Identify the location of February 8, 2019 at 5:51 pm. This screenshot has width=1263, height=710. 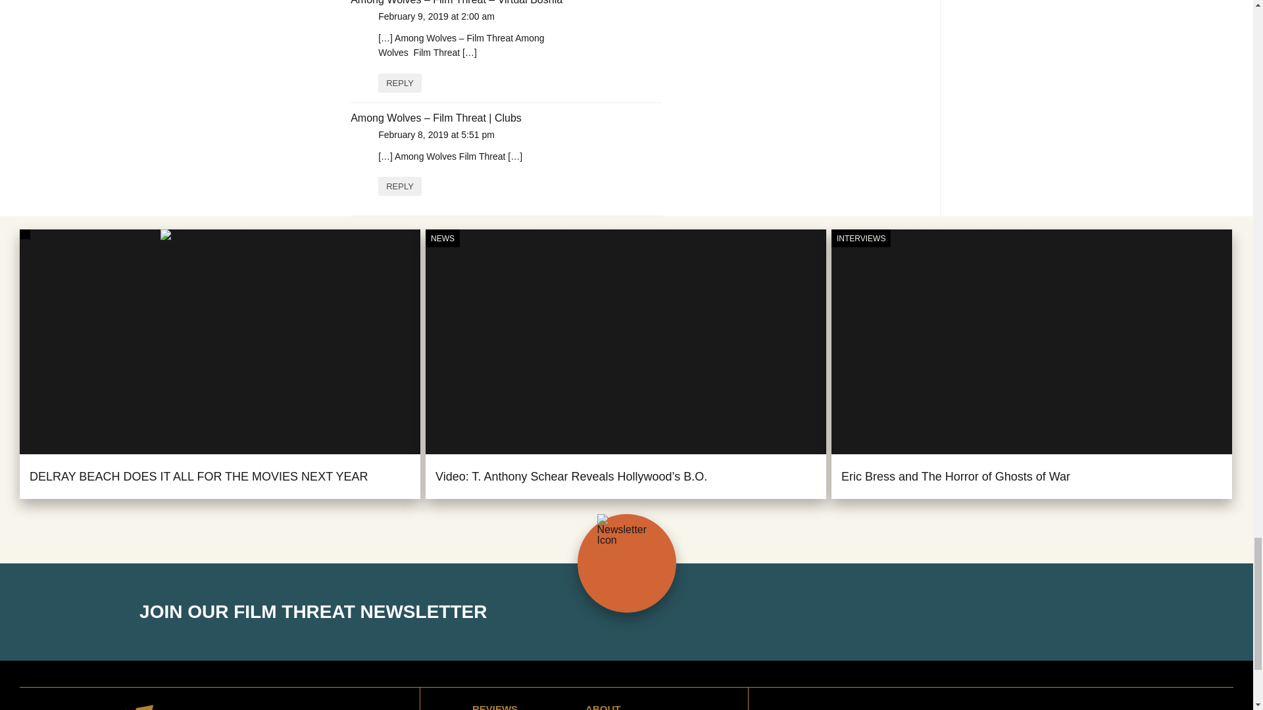
(436, 134).